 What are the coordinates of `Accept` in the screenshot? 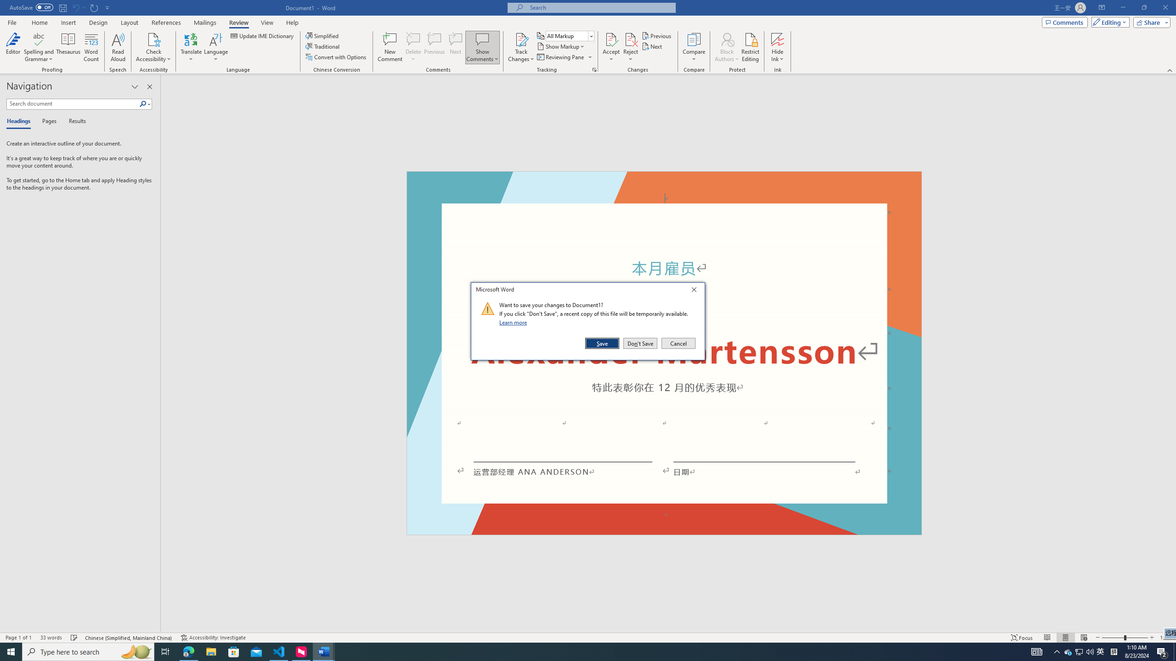 It's located at (611, 47).